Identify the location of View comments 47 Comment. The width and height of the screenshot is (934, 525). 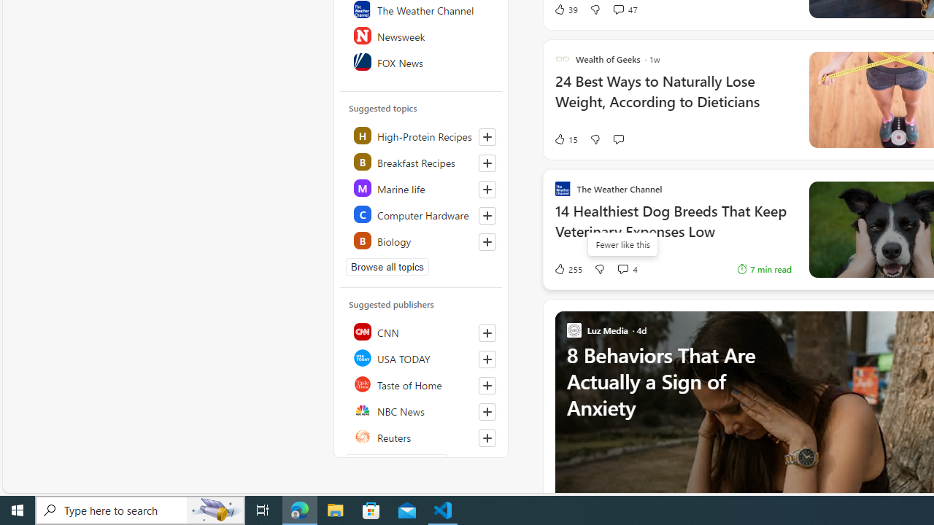
(618, 9).